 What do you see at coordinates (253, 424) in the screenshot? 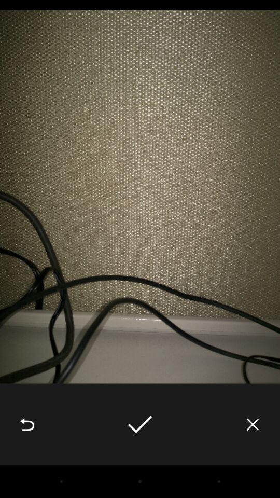
I see `turn on the item at the bottom right corner` at bounding box center [253, 424].